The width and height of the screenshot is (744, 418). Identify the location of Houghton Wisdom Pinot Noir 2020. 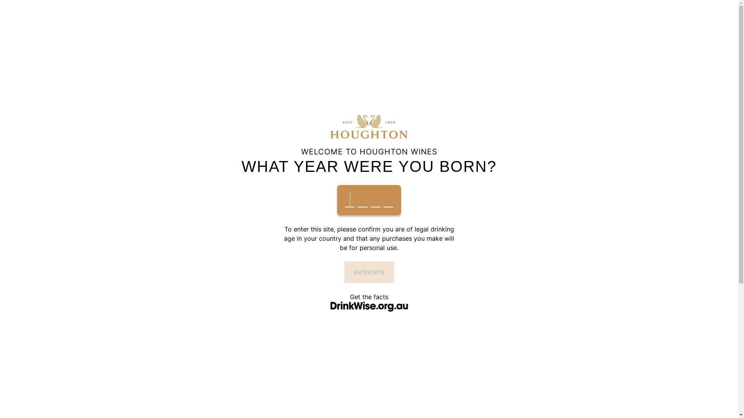
(566, 290).